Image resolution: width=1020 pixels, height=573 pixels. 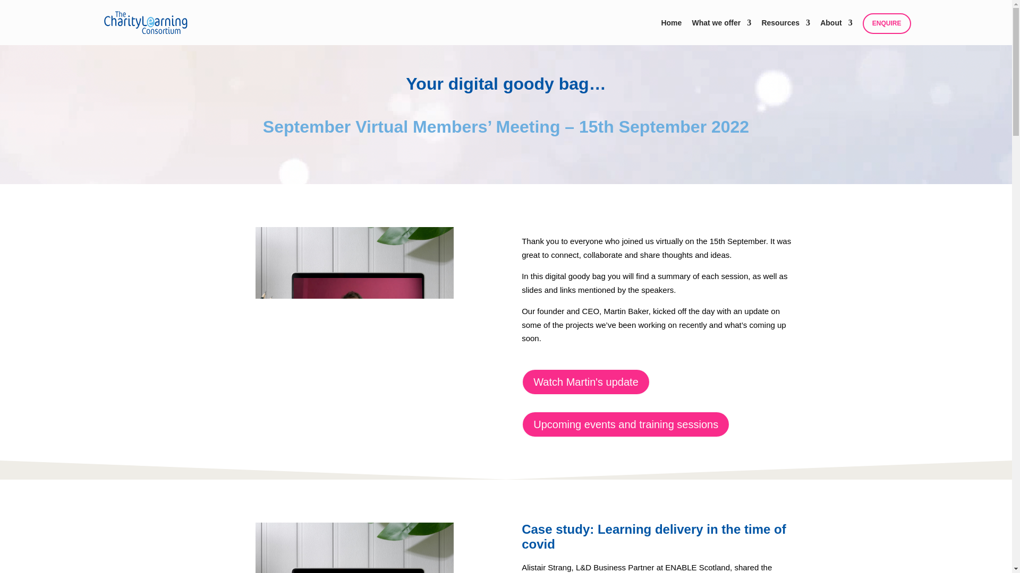 What do you see at coordinates (671, 29) in the screenshot?
I see `Home` at bounding box center [671, 29].